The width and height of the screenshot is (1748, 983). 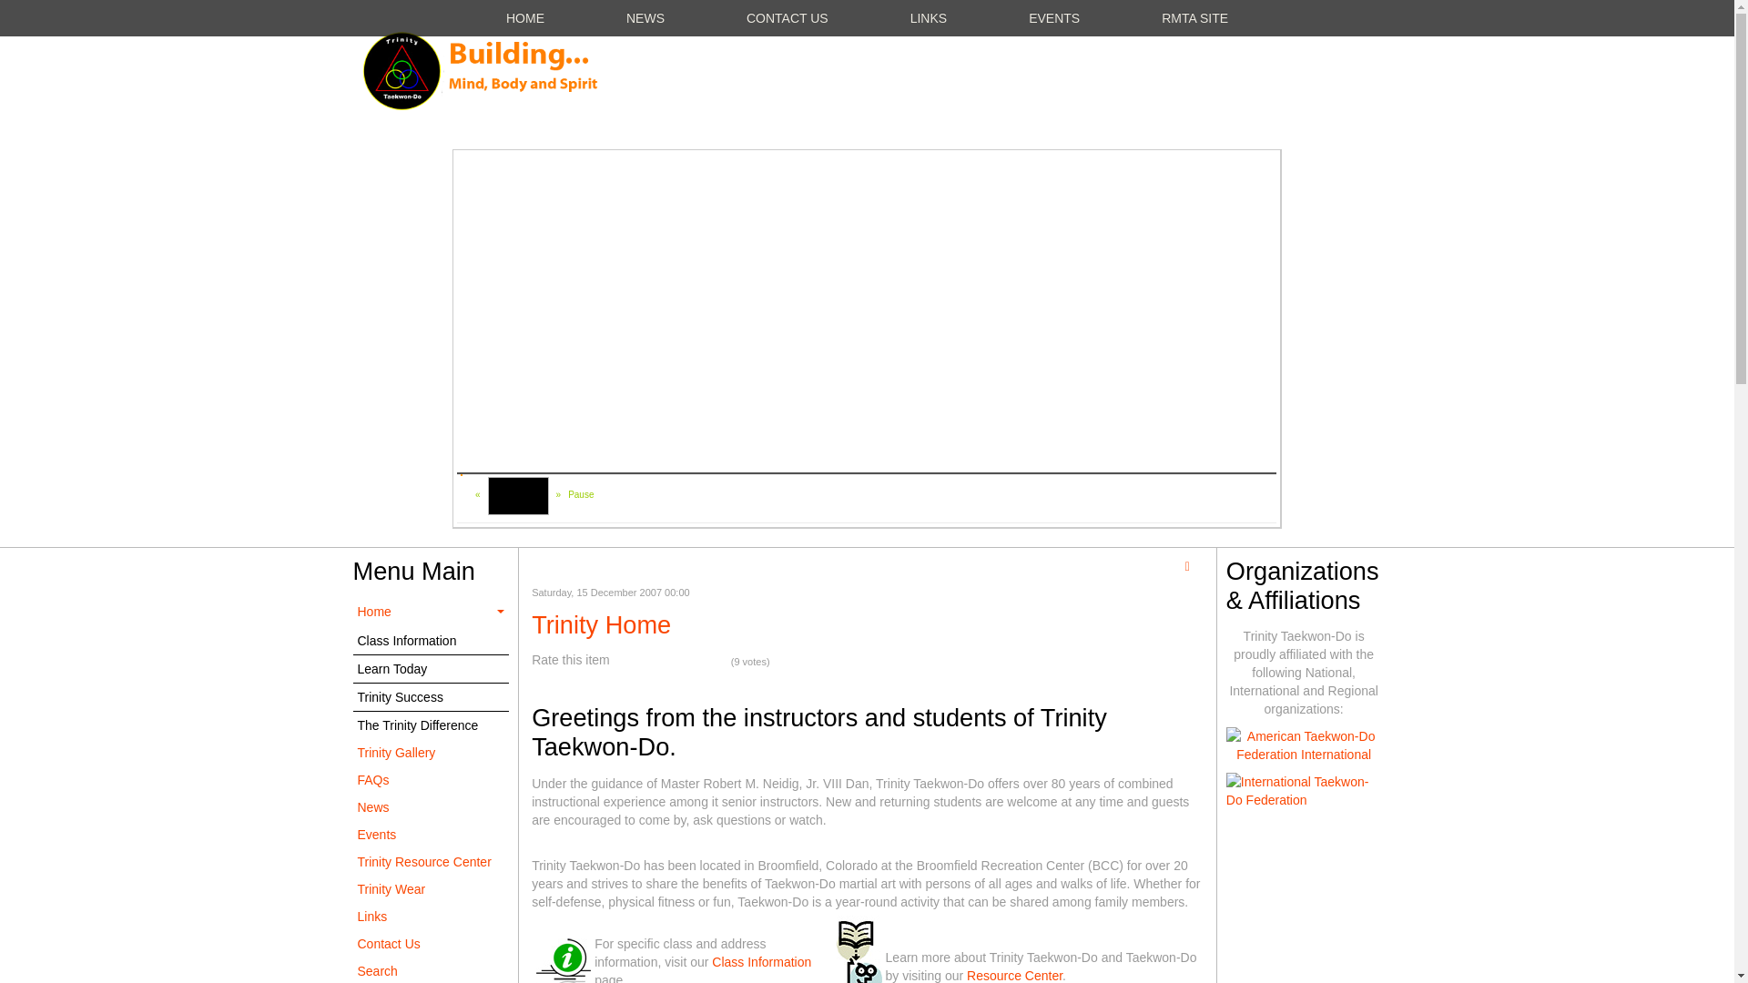 What do you see at coordinates (432, 916) in the screenshot?
I see `Links` at bounding box center [432, 916].